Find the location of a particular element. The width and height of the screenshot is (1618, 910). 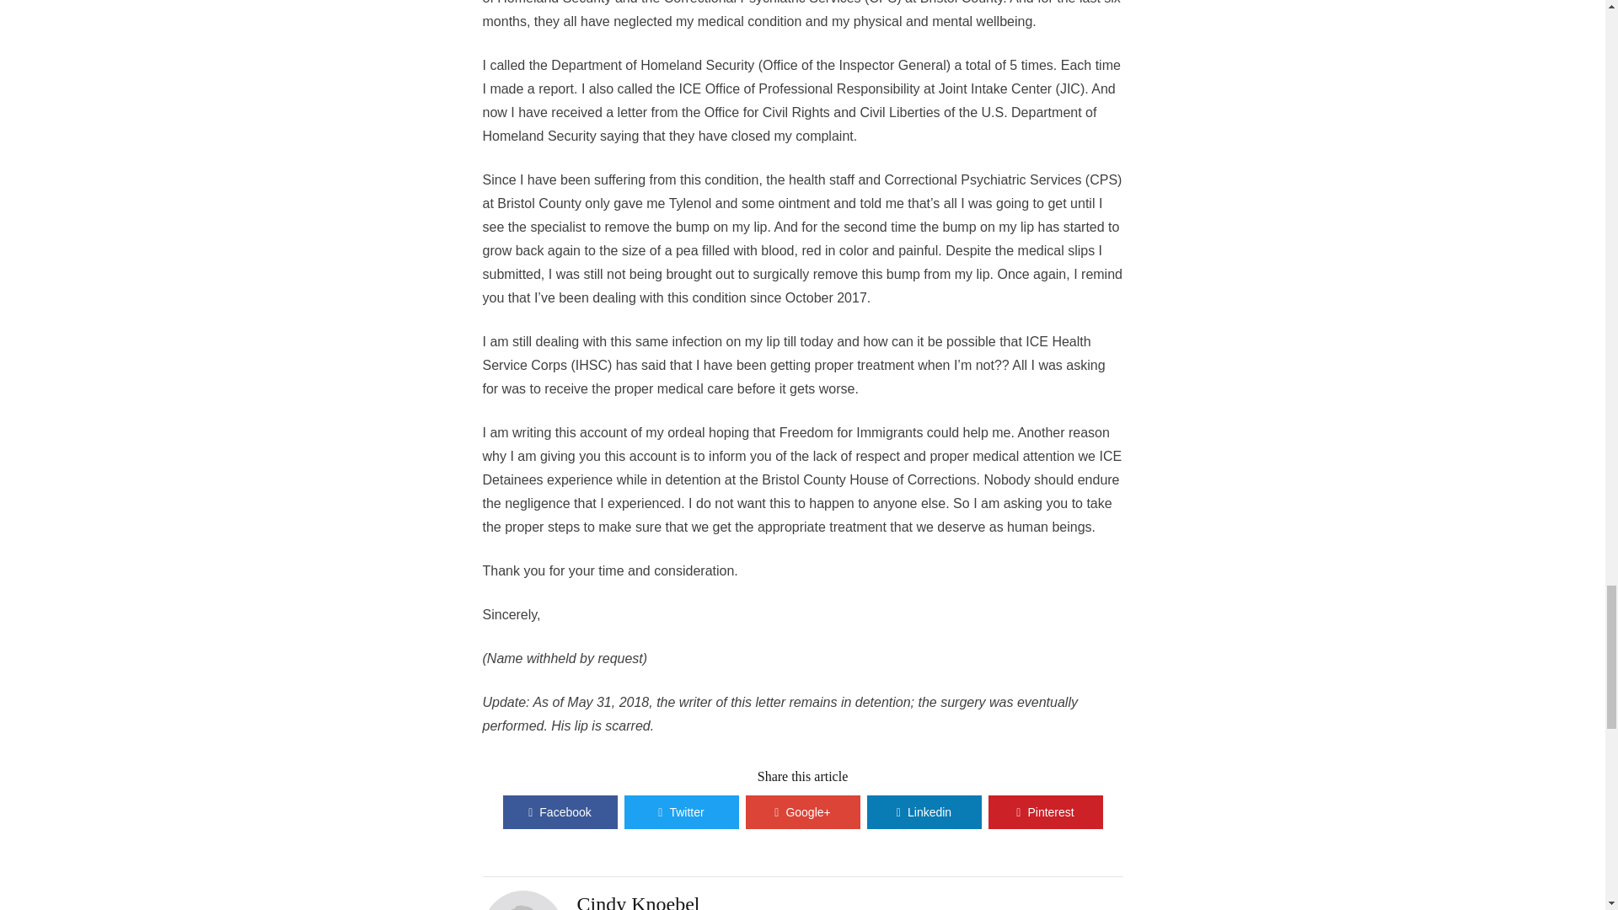

Share on Facebook is located at coordinates (559, 811).